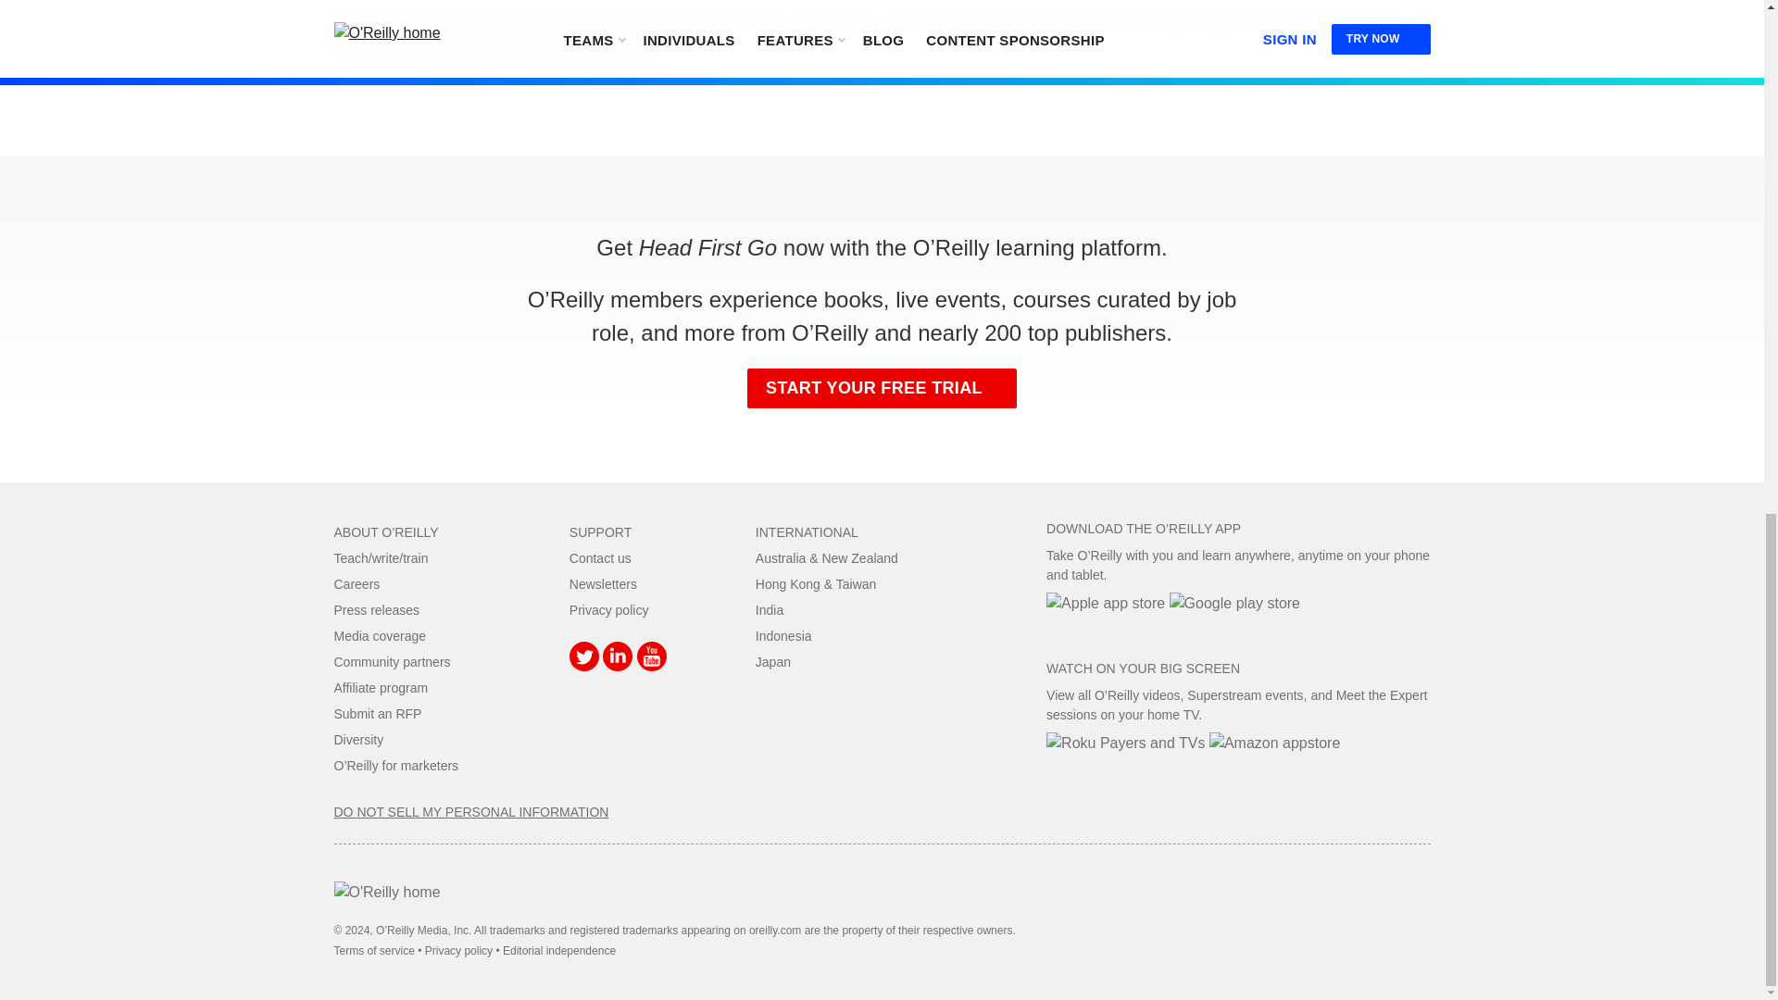  What do you see at coordinates (380, 636) in the screenshot?
I see `Media coverage` at bounding box center [380, 636].